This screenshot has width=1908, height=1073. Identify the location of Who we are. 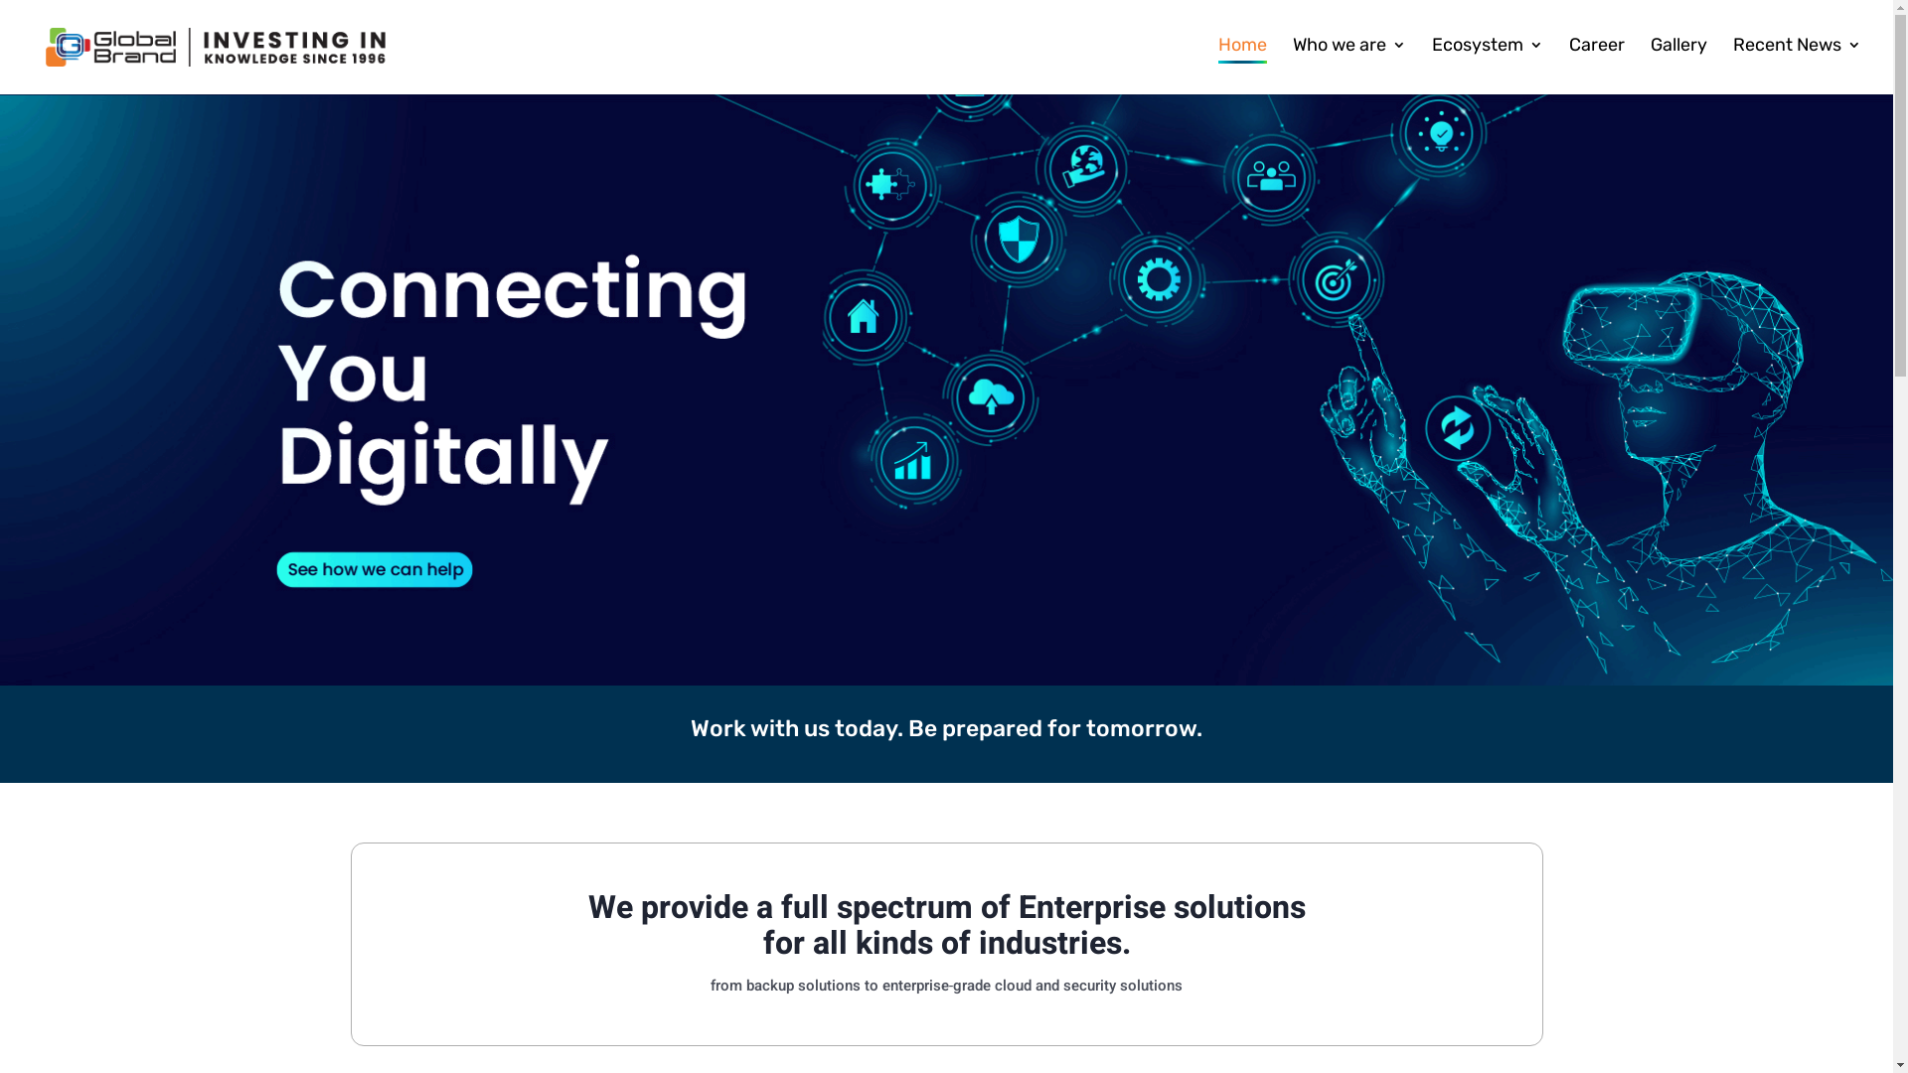
(1350, 64).